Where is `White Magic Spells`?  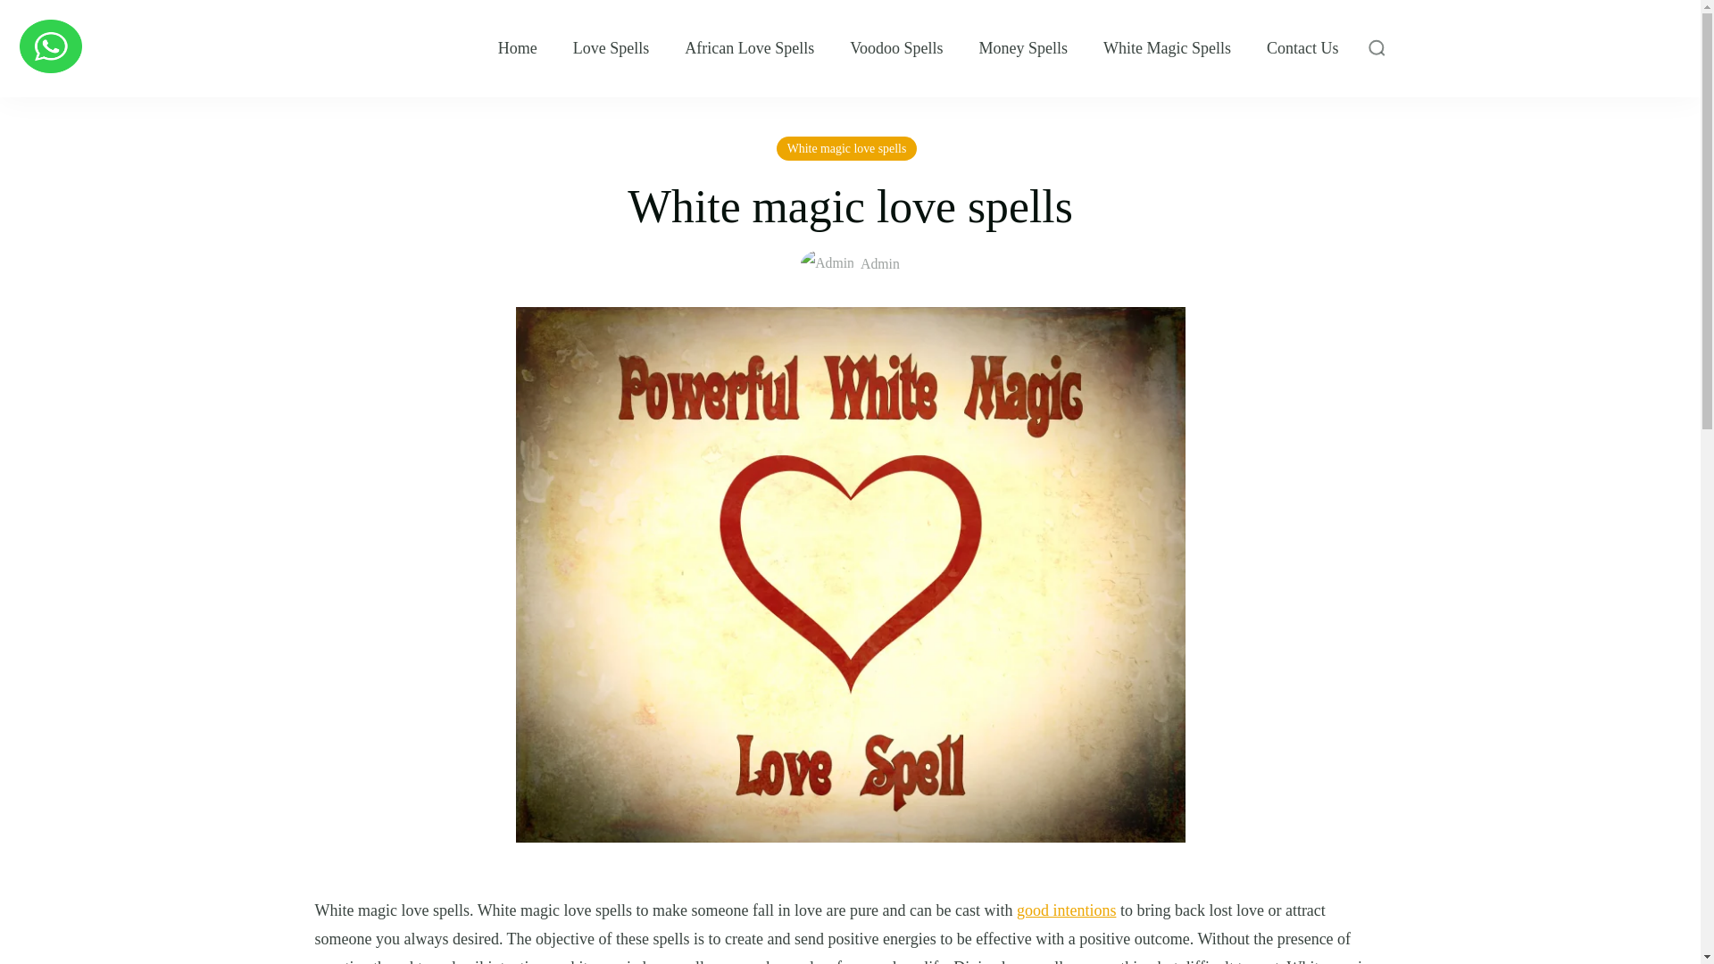 White Magic Spells is located at coordinates (1167, 48).